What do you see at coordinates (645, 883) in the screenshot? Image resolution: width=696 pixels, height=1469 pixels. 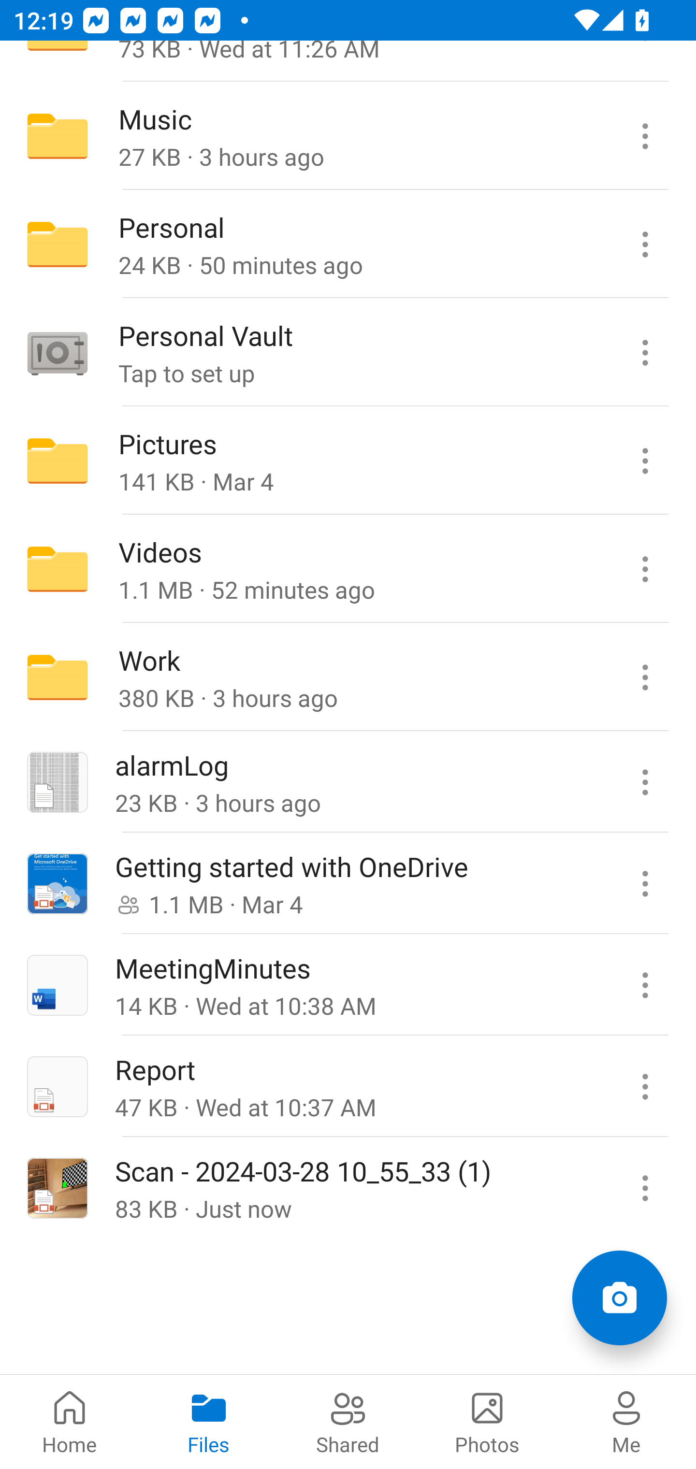 I see `Getting started with OneDrive commands` at bounding box center [645, 883].